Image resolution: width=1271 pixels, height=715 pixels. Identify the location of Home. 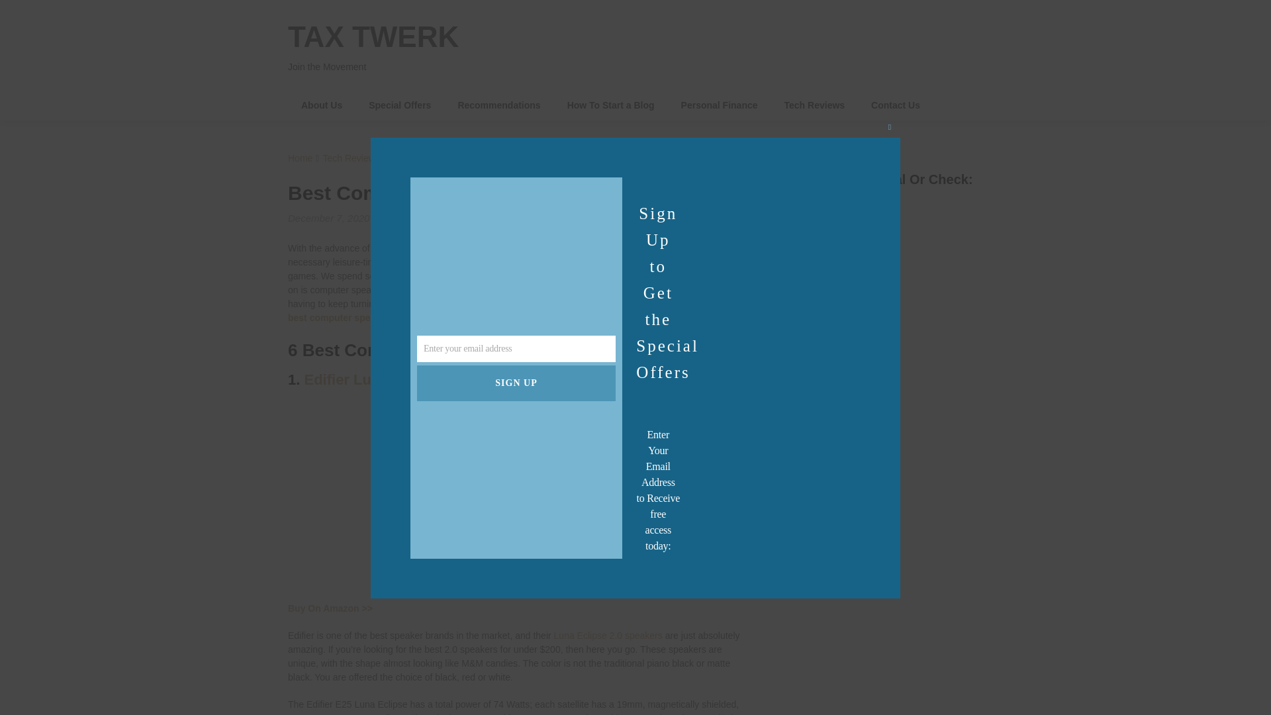
(301, 158).